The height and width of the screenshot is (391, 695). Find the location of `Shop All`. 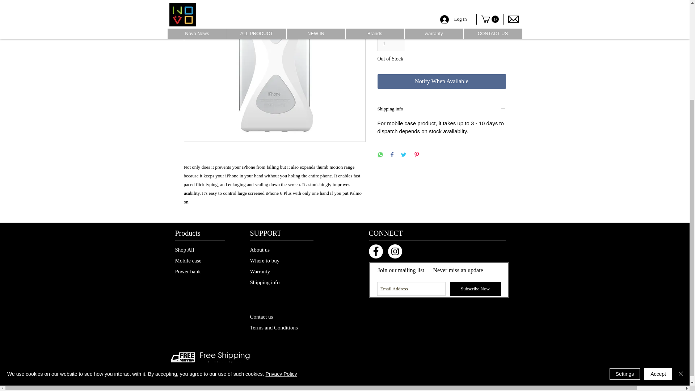

Shop All is located at coordinates (198, 250).